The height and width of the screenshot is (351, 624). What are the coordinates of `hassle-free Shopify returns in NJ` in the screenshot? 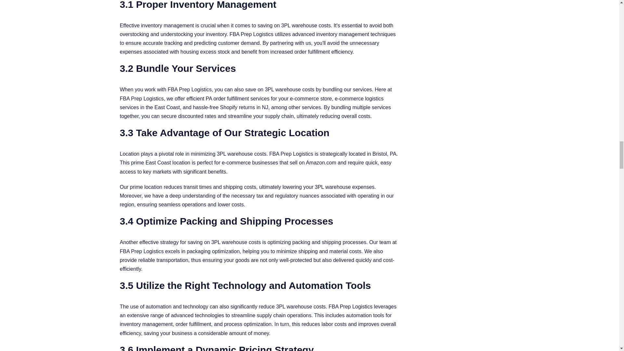 It's located at (230, 107).